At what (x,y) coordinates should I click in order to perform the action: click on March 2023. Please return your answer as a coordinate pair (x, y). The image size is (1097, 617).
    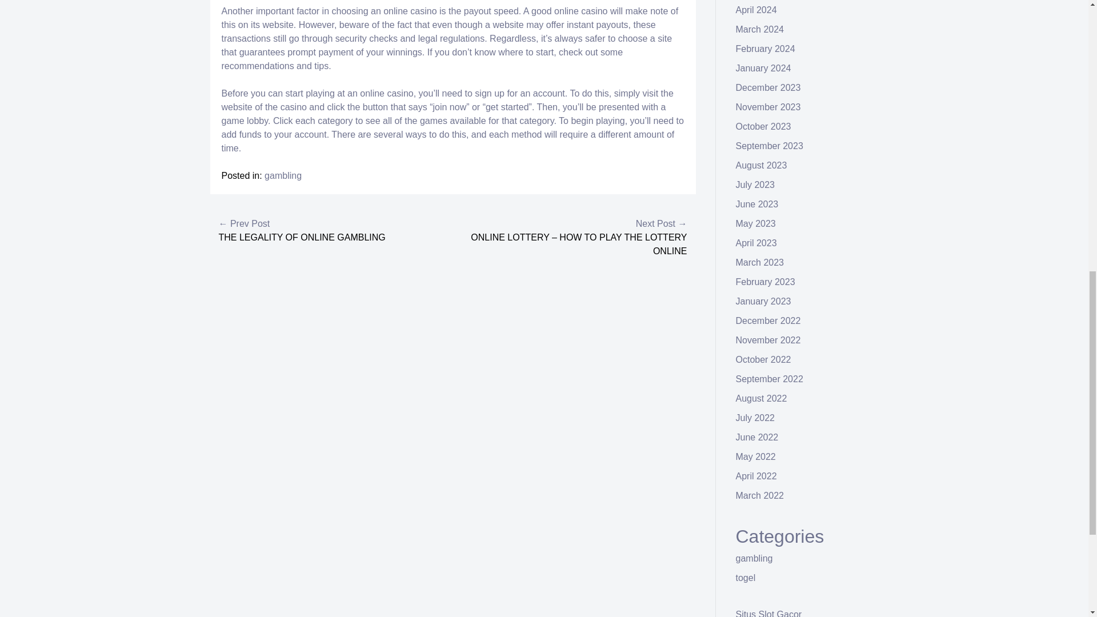
    Looking at the image, I should click on (760, 262).